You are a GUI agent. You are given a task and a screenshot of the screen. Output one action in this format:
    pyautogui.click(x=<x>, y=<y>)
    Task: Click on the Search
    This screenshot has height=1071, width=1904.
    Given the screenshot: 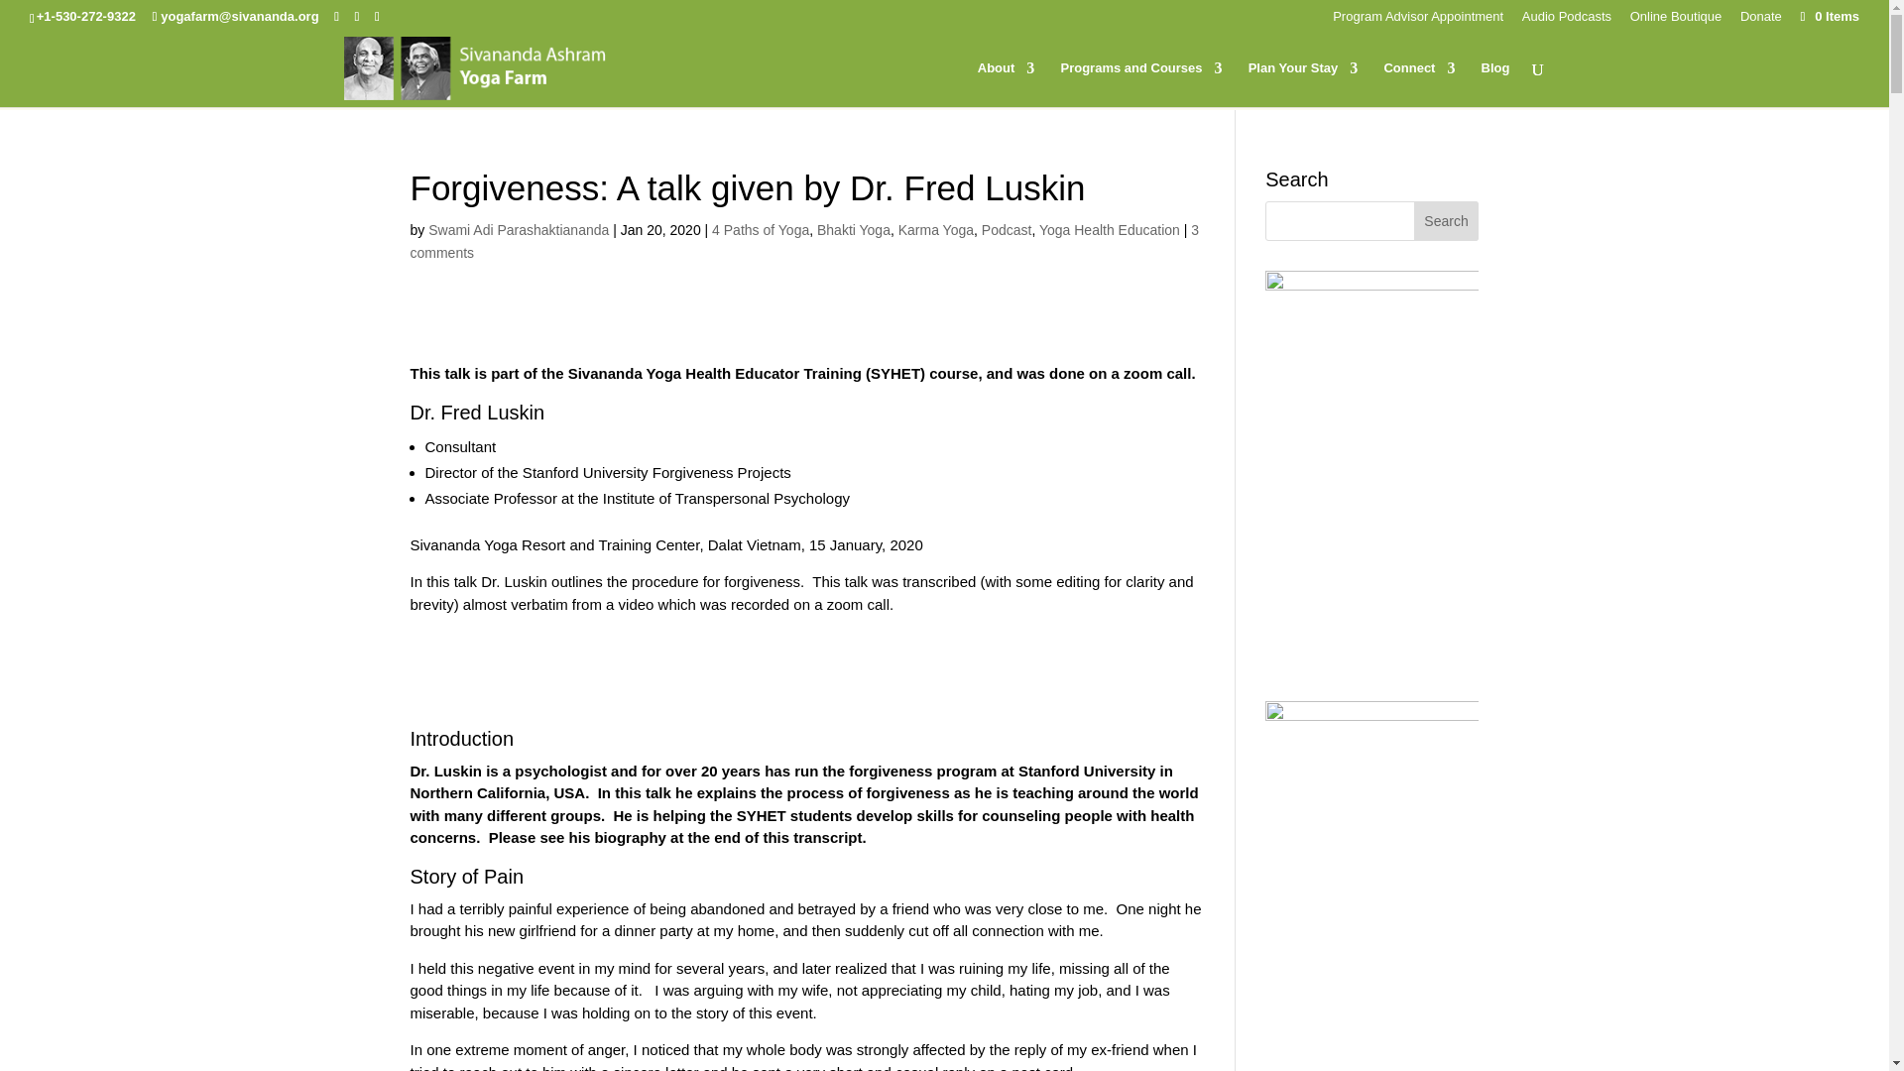 What is the action you would take?
    pyautogui.click(x=1446, y=221)
    